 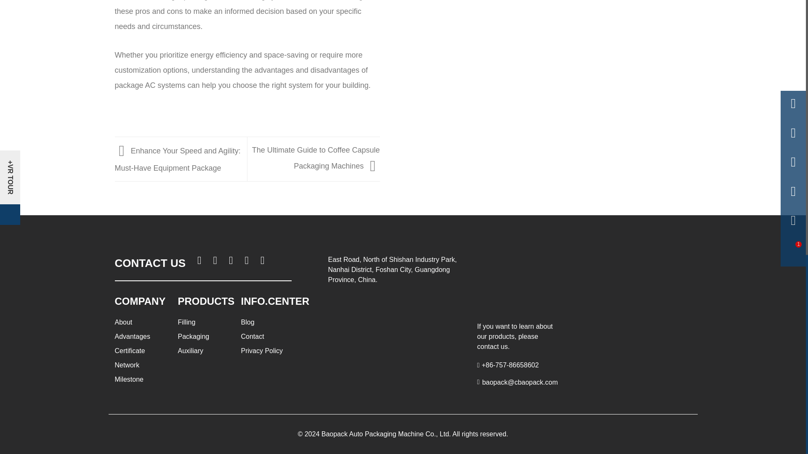 What do you see at coordinates (190, 351) in the screenshot?
I see `Auxiliary` at bounding box center [190, 351].